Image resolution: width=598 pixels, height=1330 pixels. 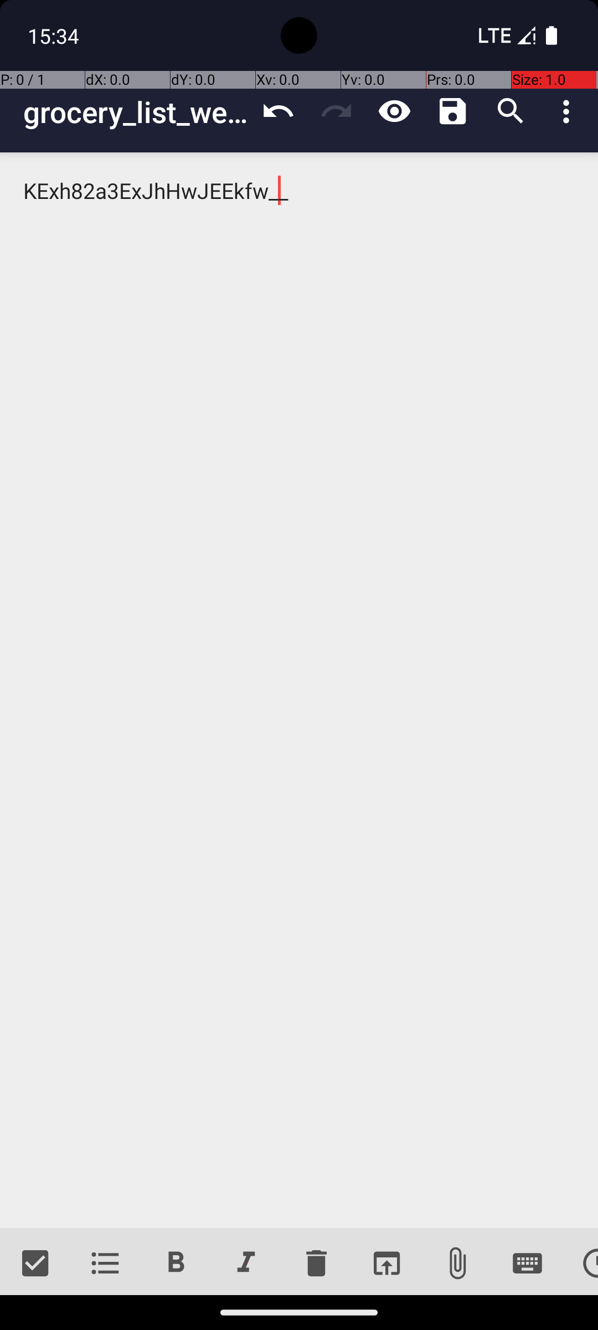 I want to click on grocery_list_weekly_XyAc, so click(x=136, y=112).